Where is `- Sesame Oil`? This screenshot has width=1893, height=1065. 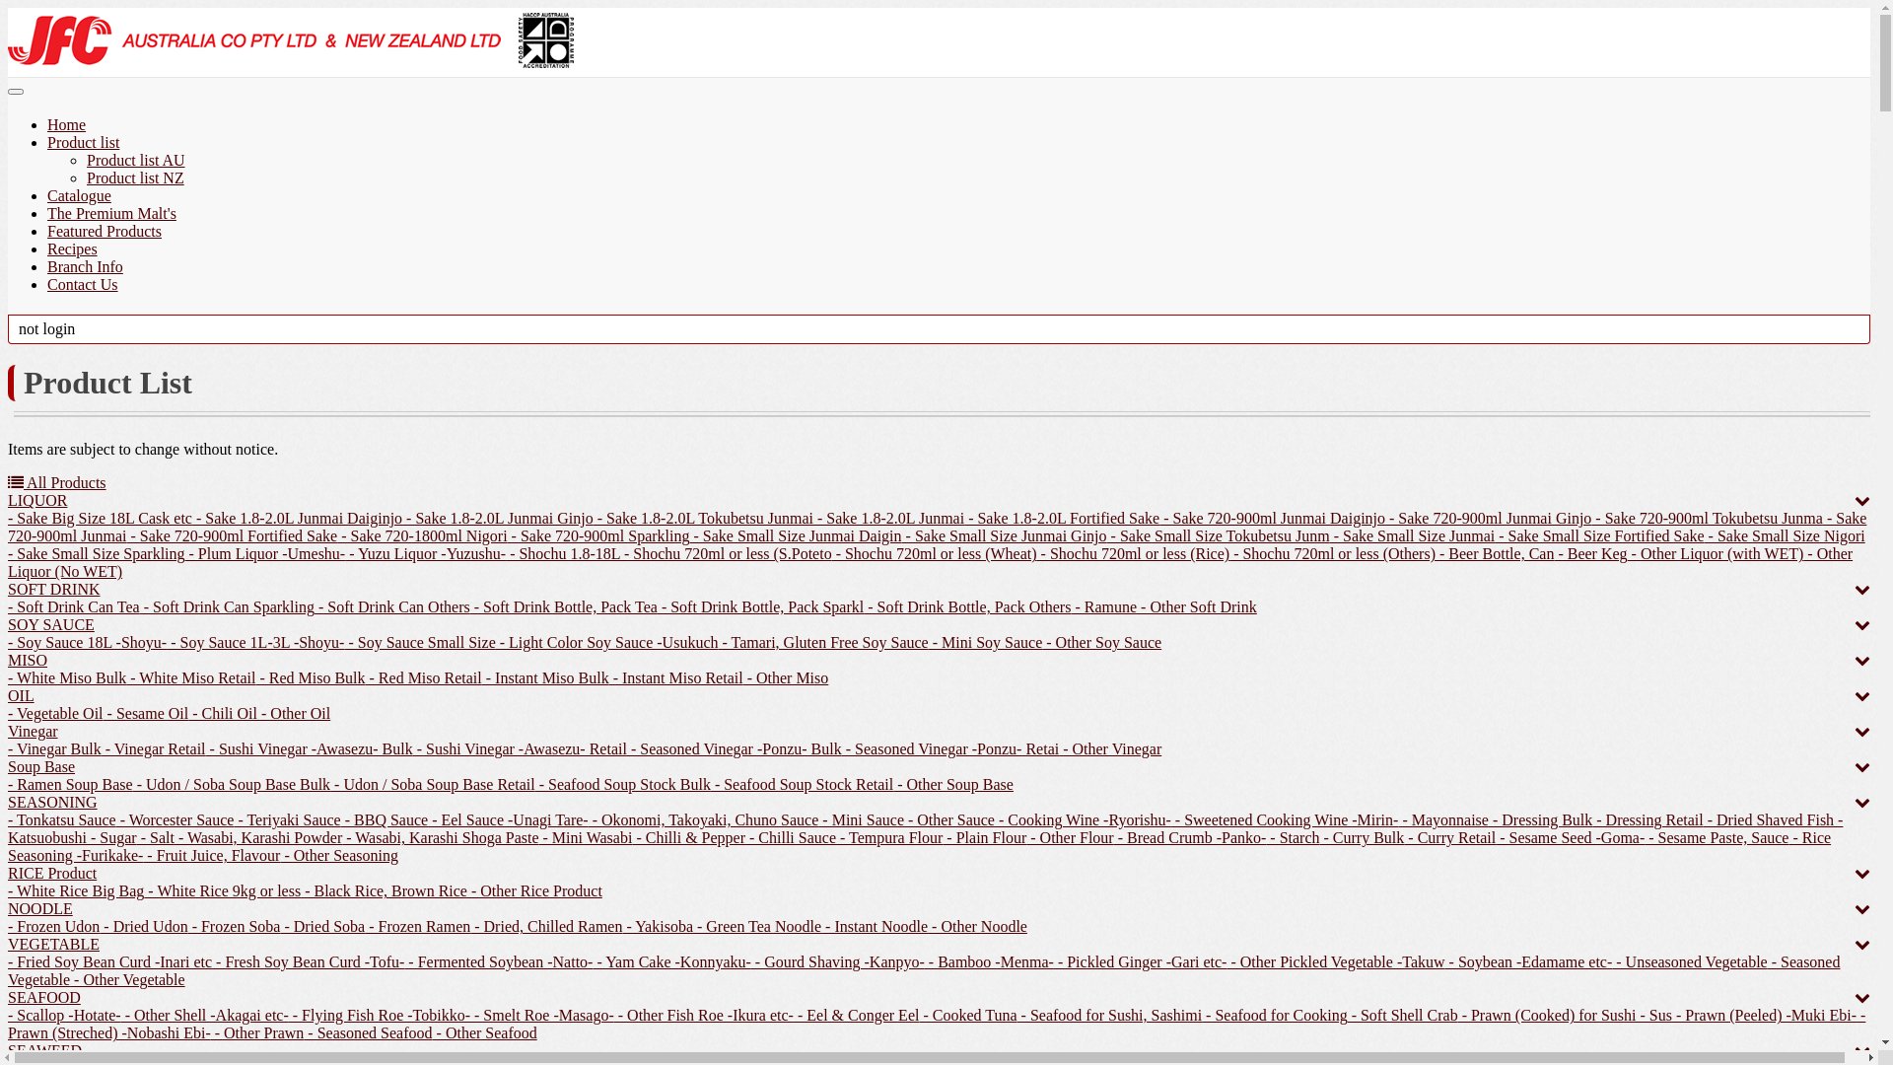
- Sesame Oil is located at coordinates (146, 714).